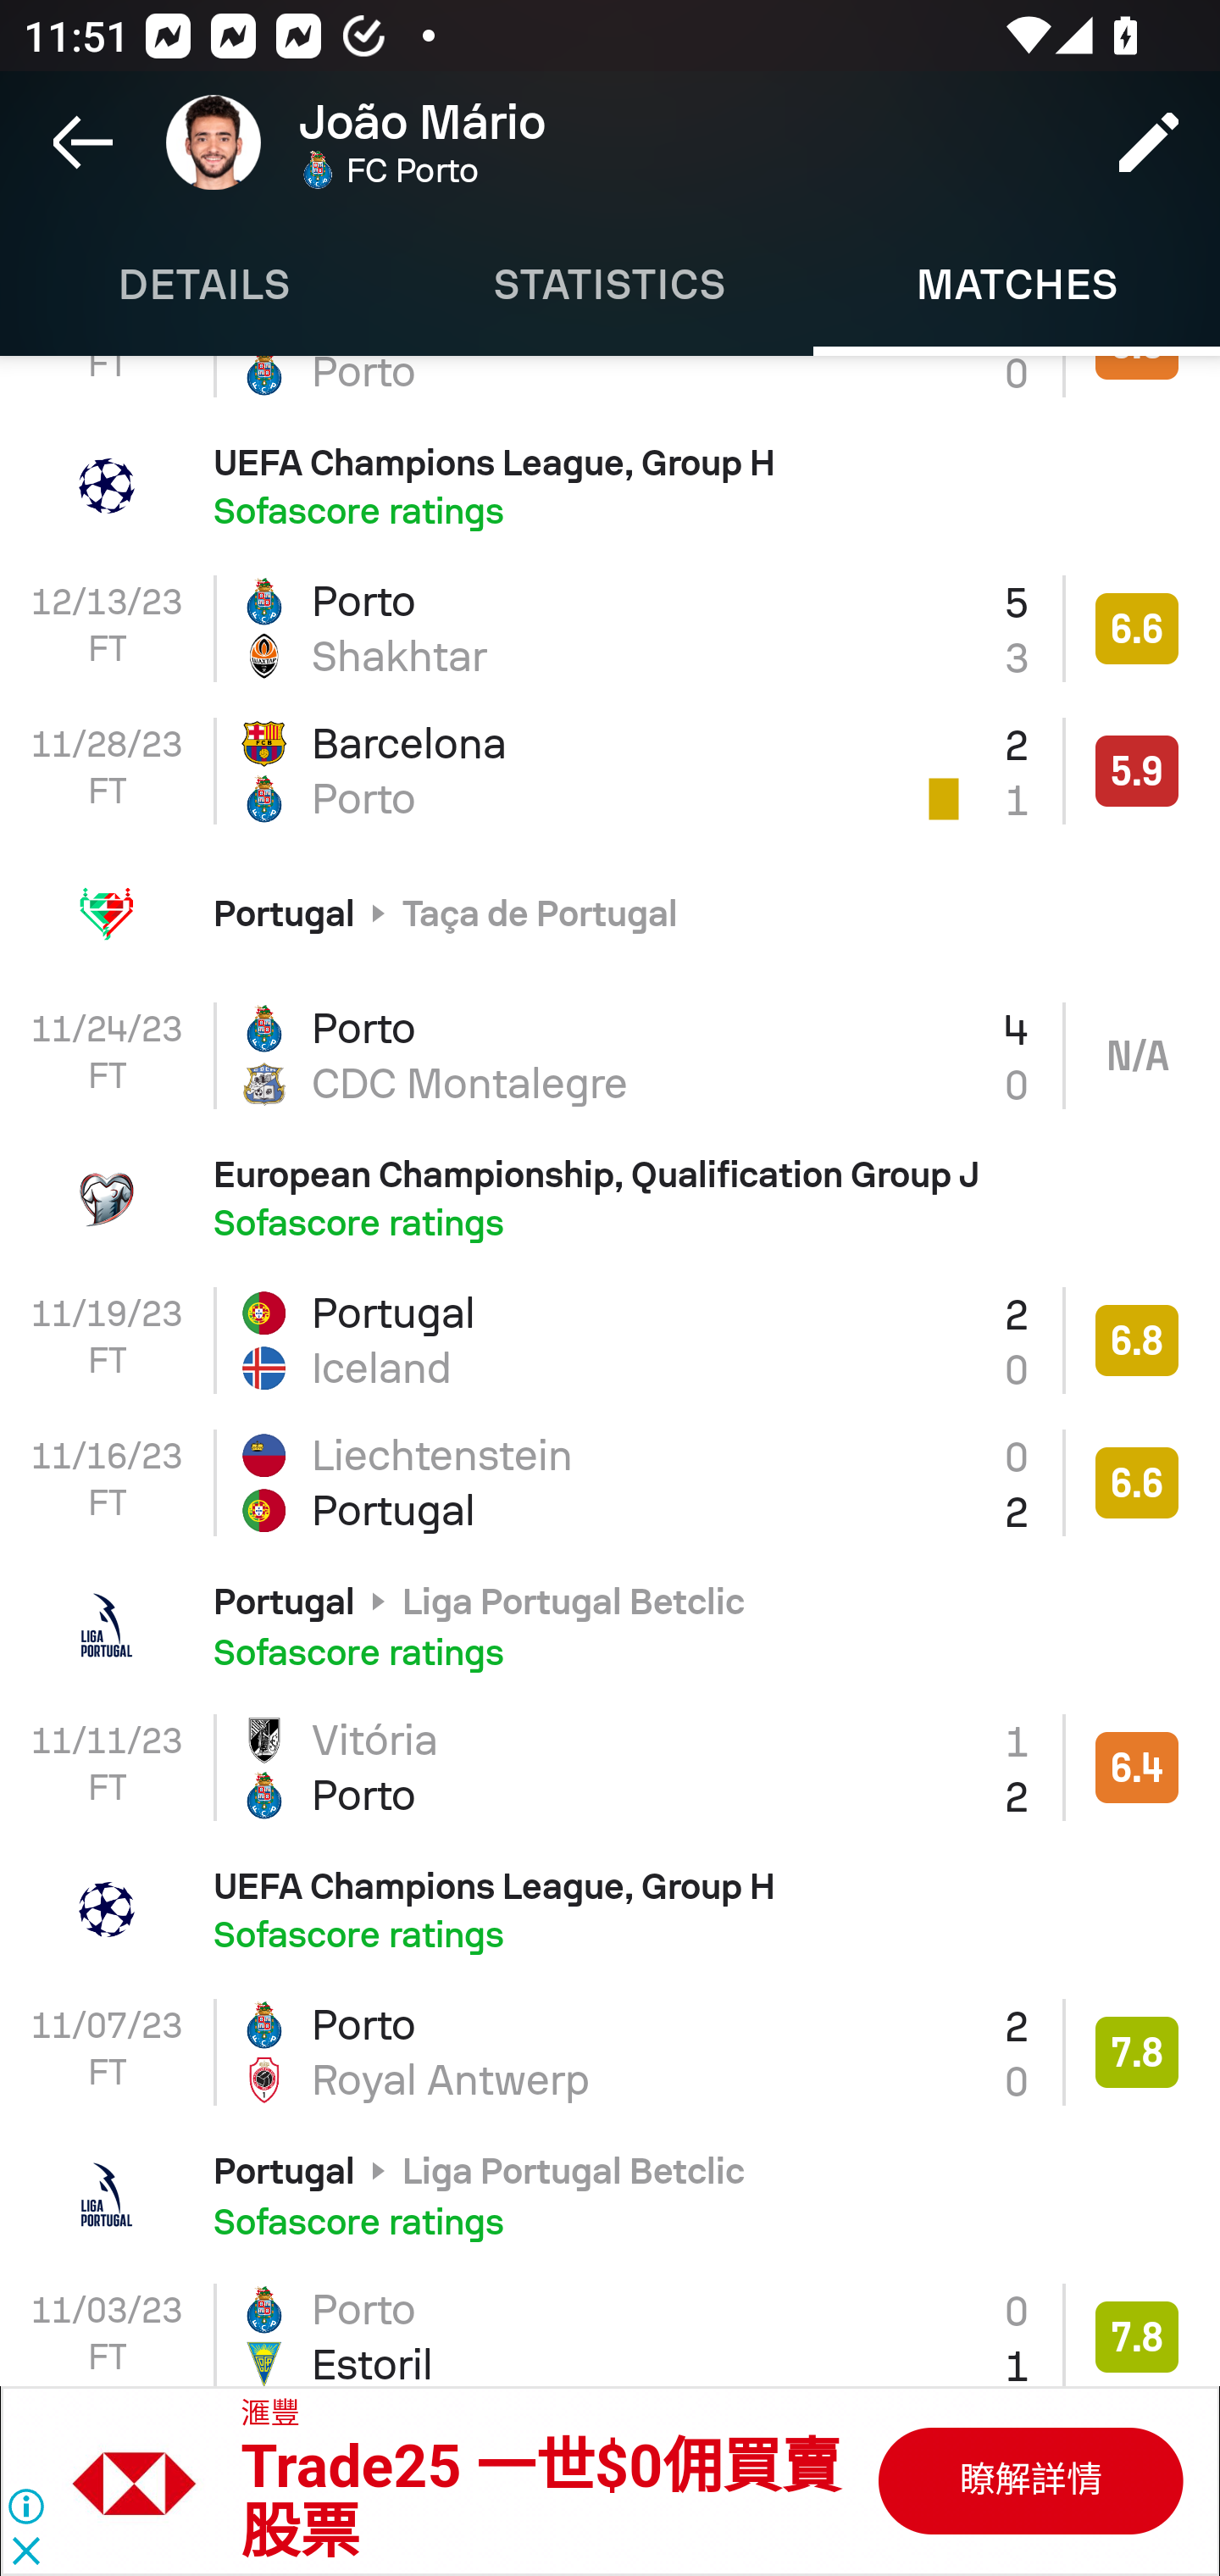 The width and height of the screenshot is (1220, 2576). Describe the element at coordinates (610, 771) in the screenshot. I see `11/28/23 FT Barcelona 2 Porto 1 5.9` at that location.